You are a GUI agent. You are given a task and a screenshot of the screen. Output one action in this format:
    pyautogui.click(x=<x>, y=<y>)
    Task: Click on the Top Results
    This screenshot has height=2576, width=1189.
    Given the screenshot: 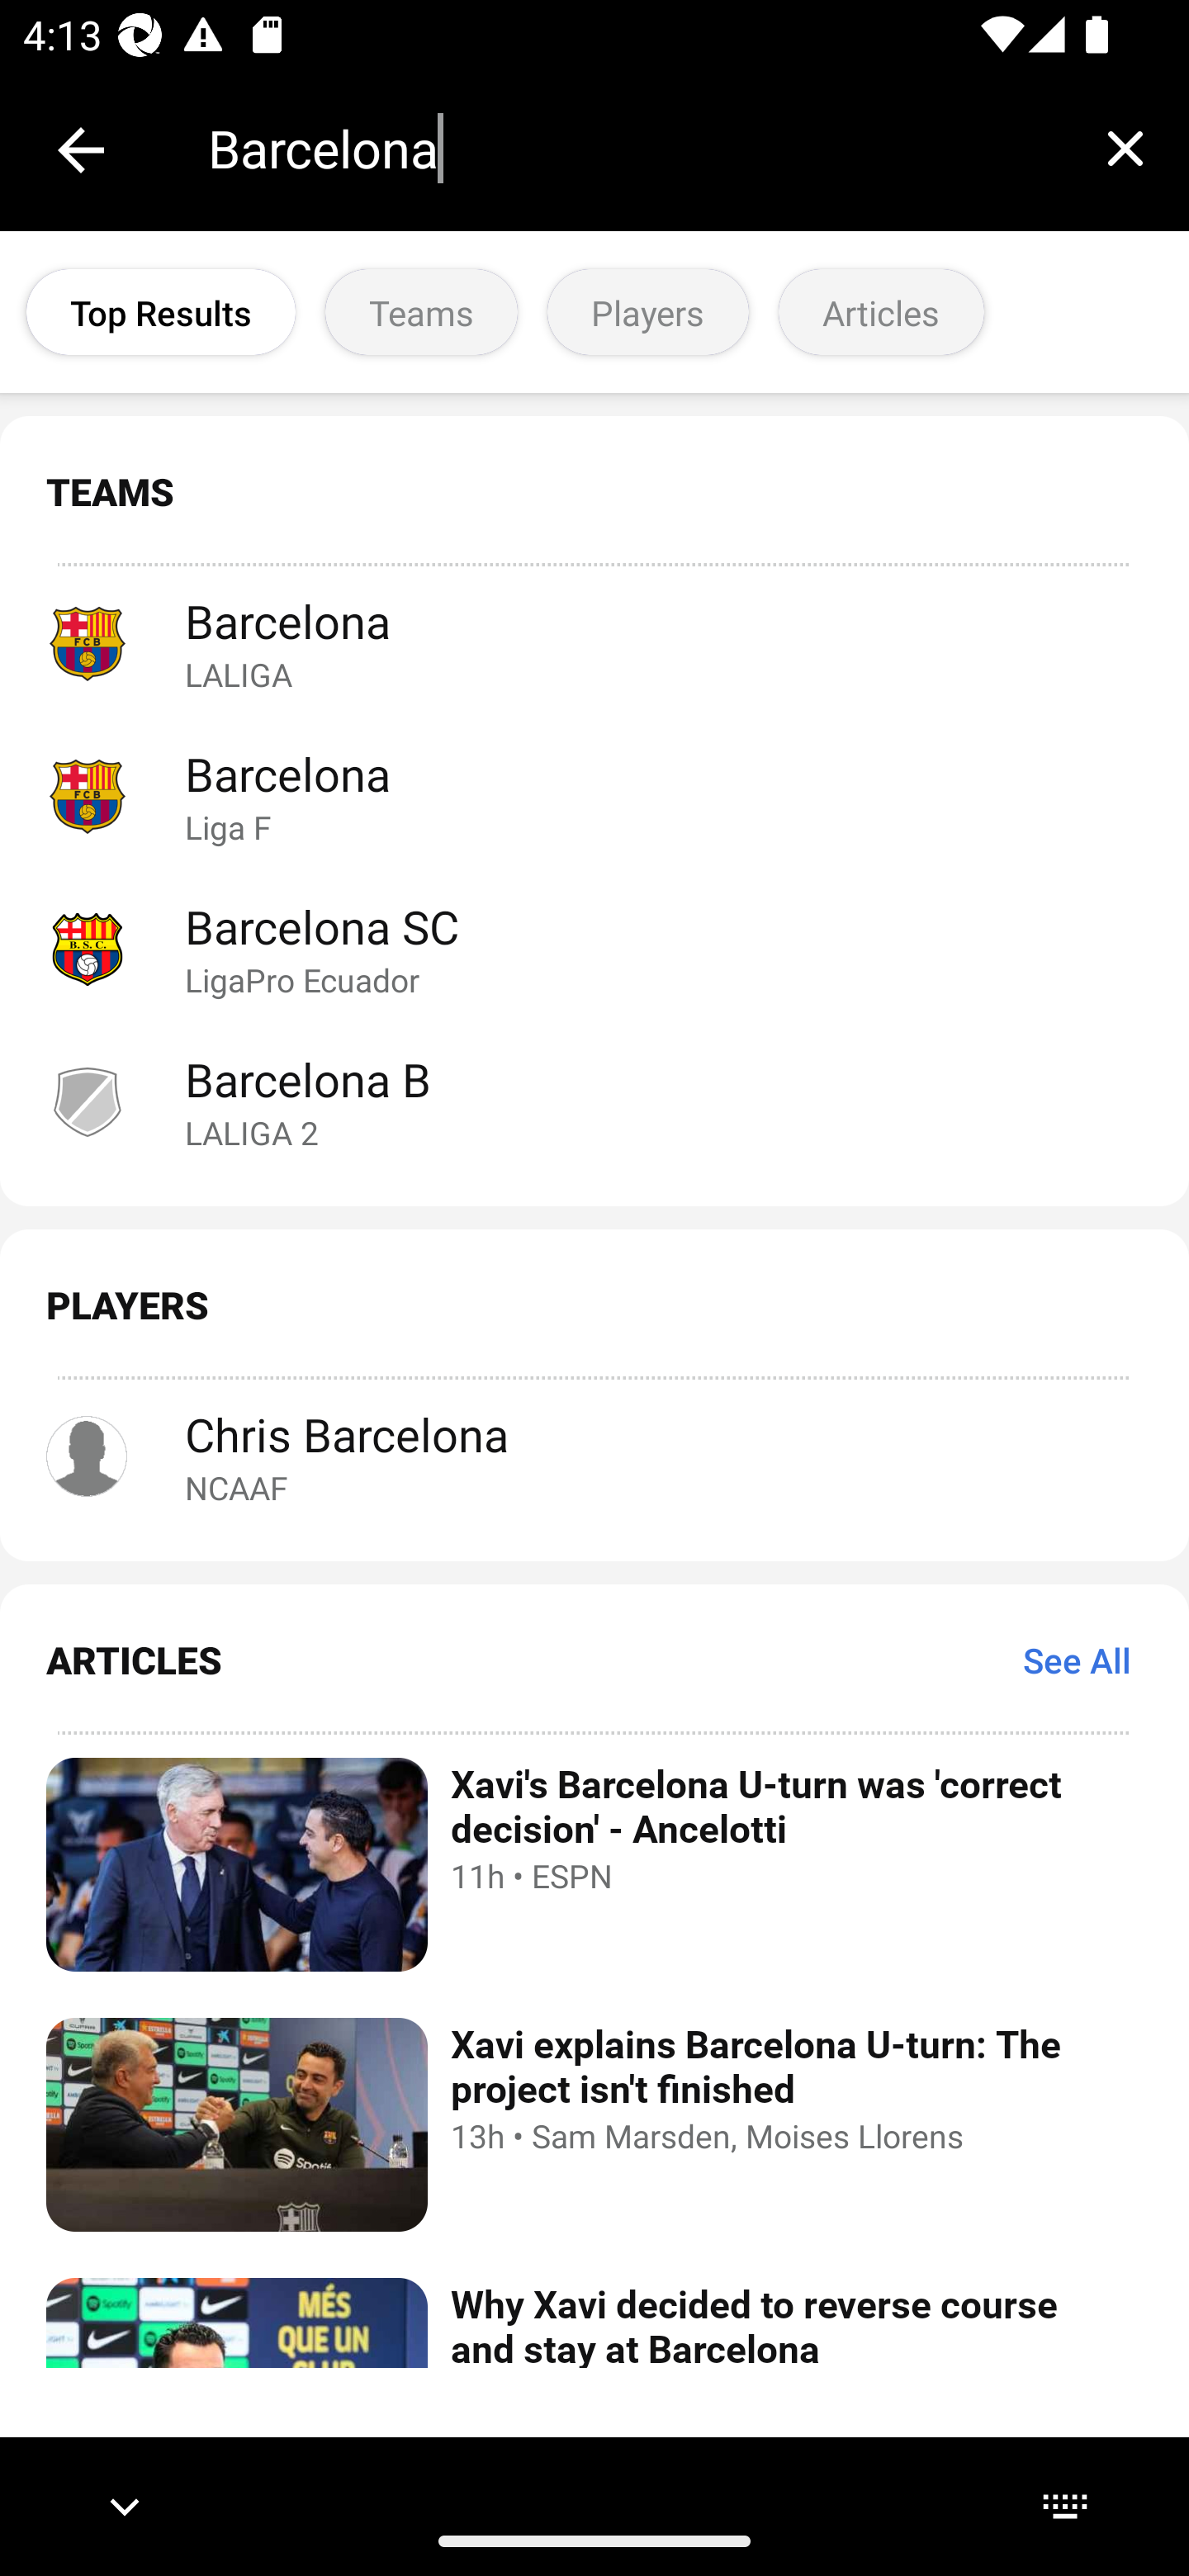 What is the action you would take?
    pyautogui.click(x=160, y=312)
    